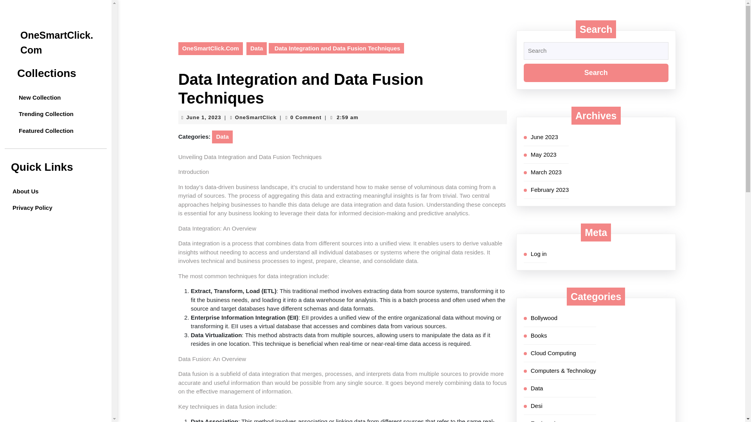 This screenshot has width=751, height=422. I want to click on Featured Collection, so click(59, 131).